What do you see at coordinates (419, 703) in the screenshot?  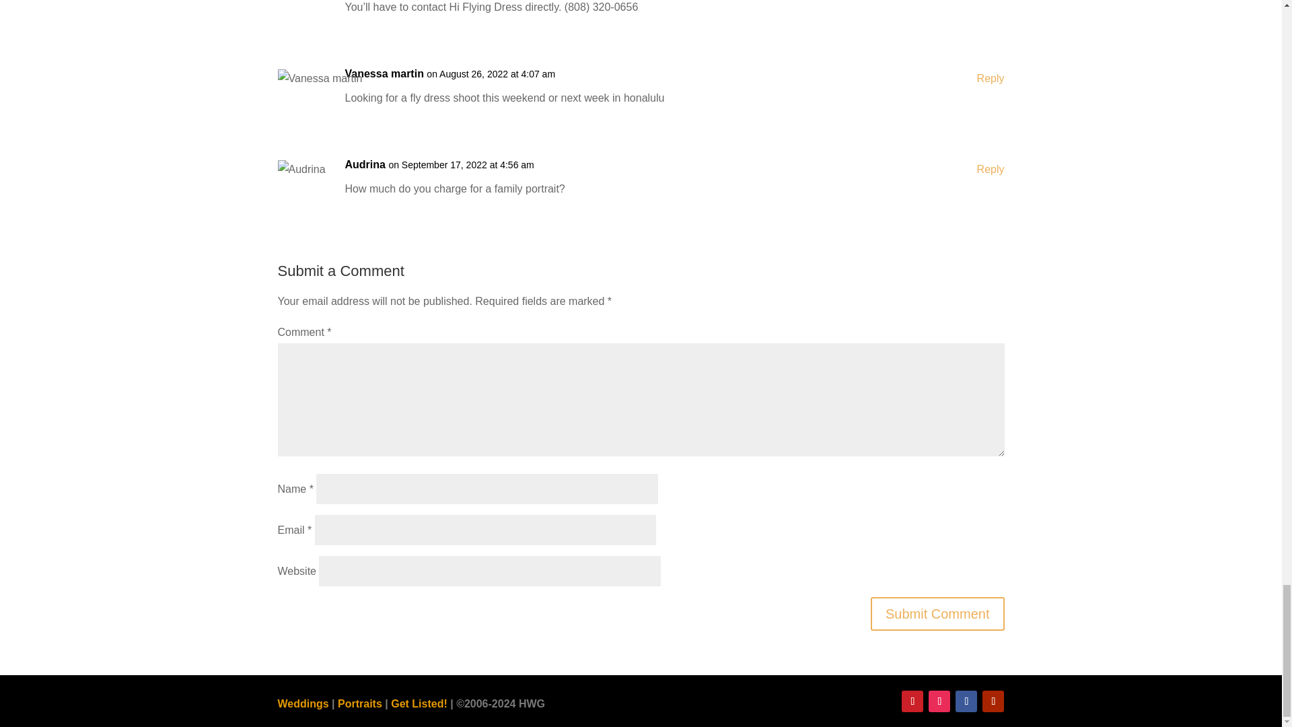 I see `Get Listed!` at bounding box center [419, 703].